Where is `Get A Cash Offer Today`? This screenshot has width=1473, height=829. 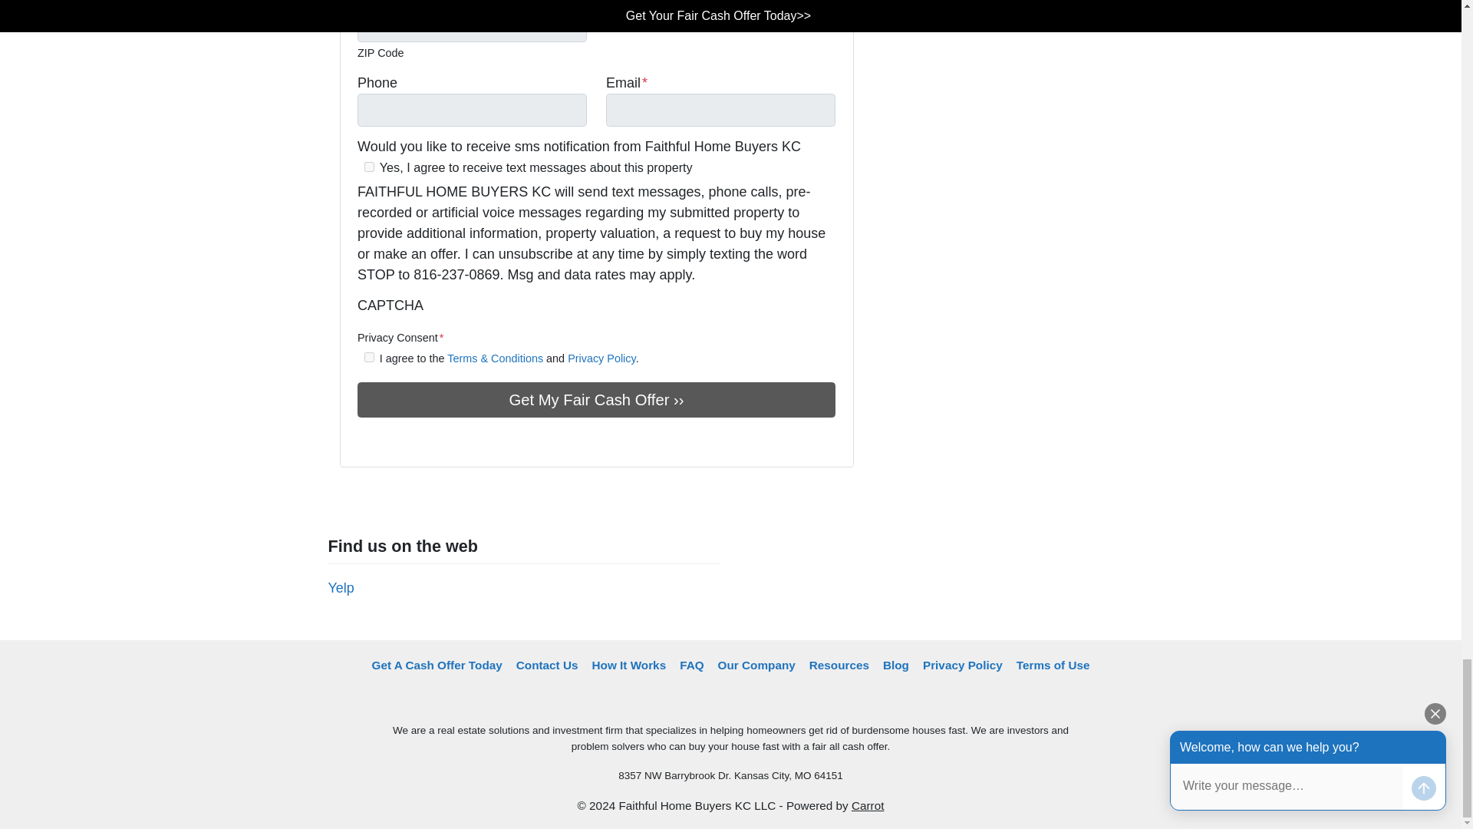 Get A Cash Offer Today is located at coordinates (437, 666).